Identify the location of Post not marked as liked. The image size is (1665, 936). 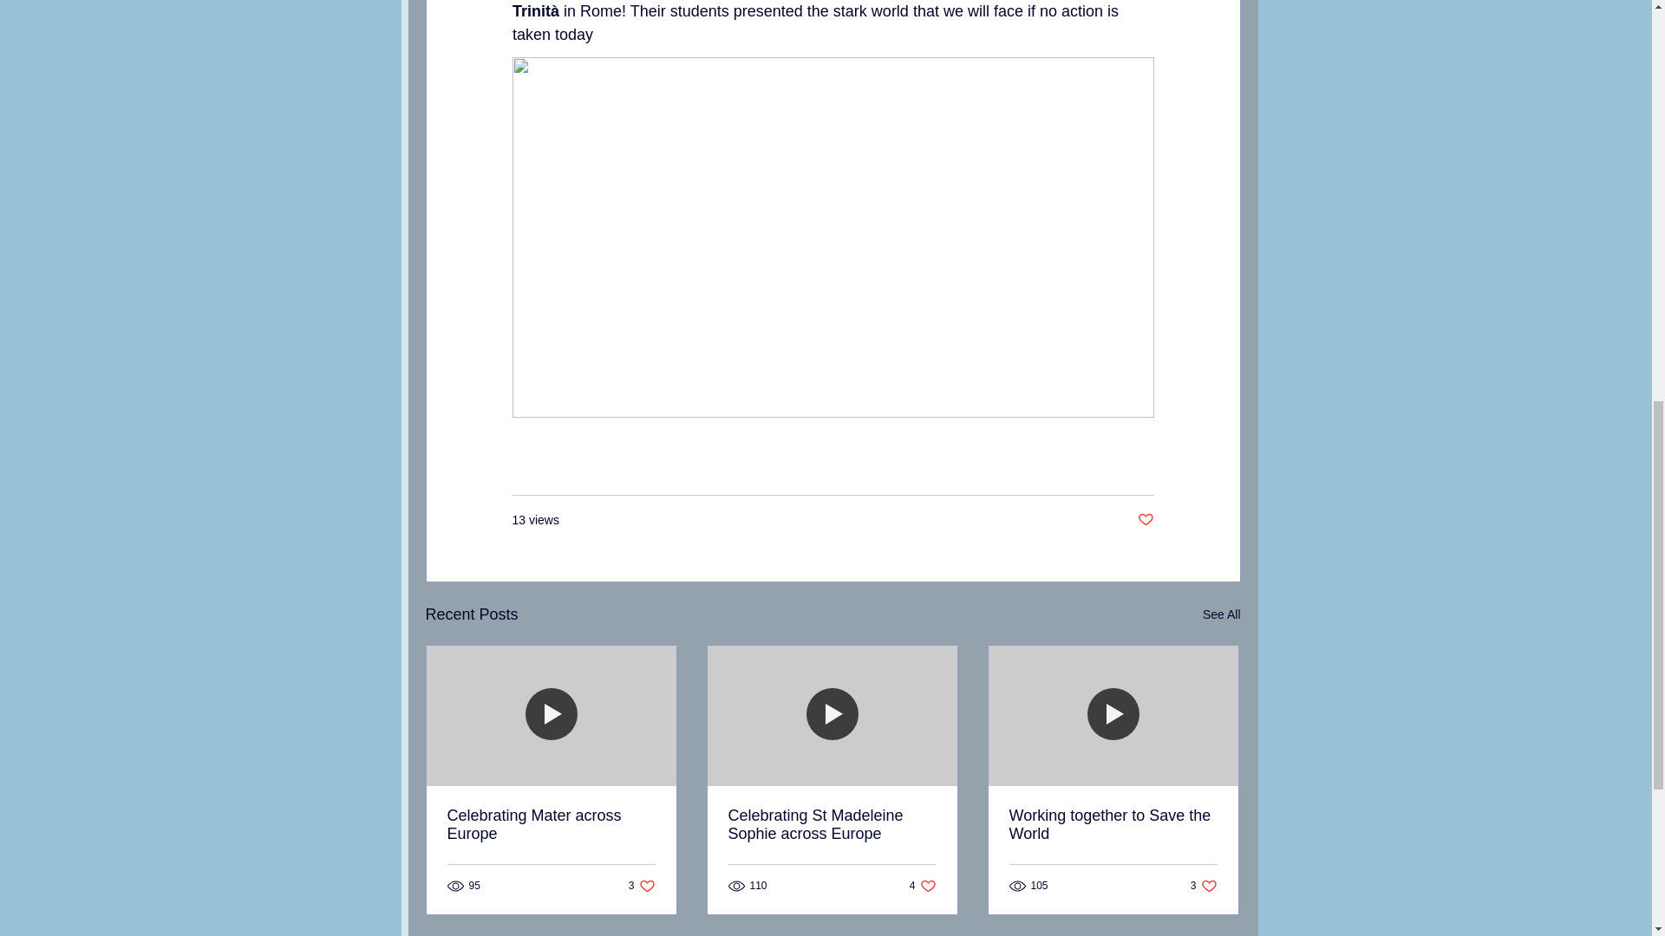
(1113, 825).